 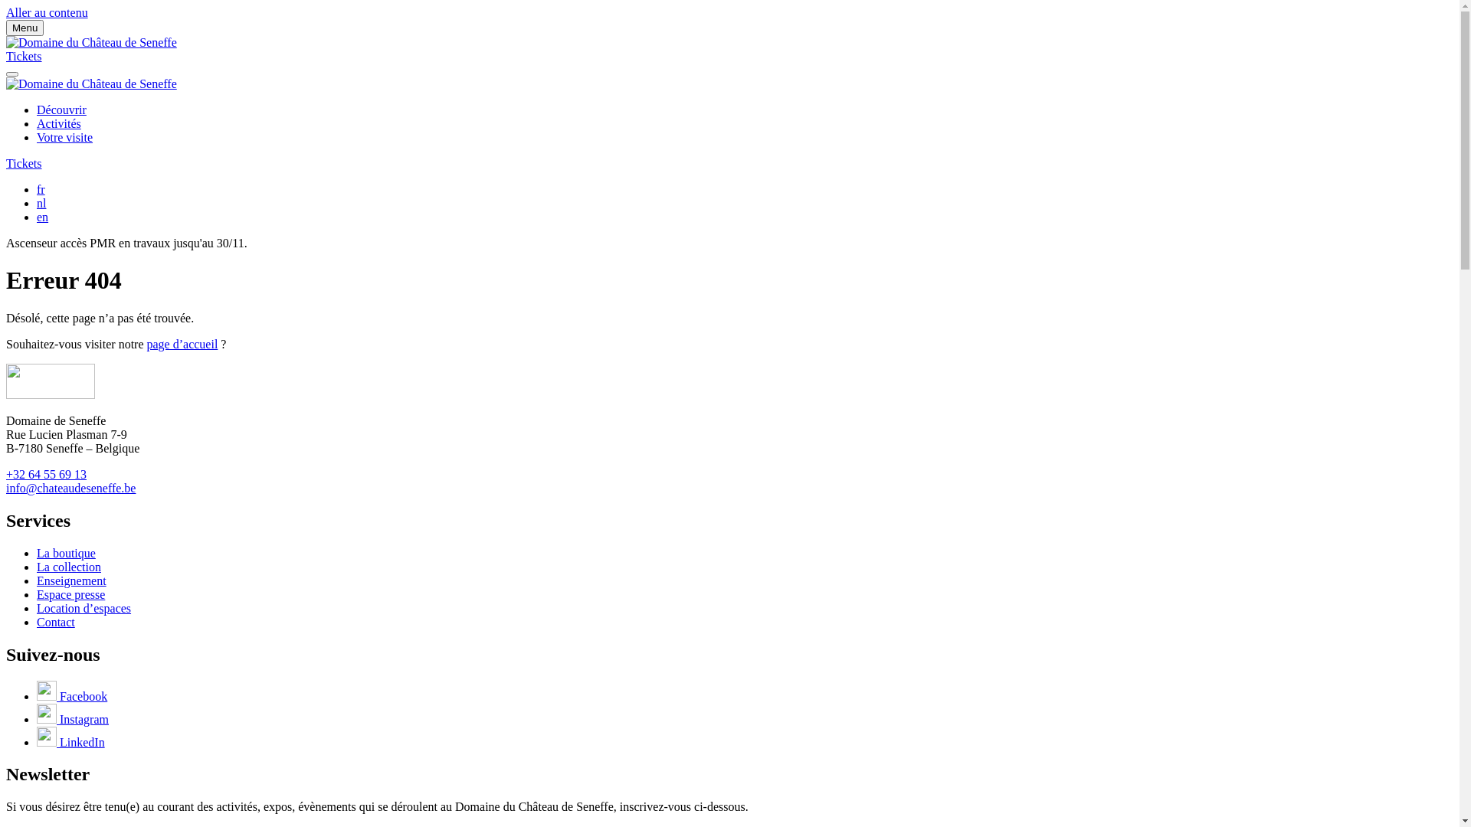 What do you see at coordinates (72, 580) in the screenshot?
I see `Enseignement` at bounding box center [72, 580].